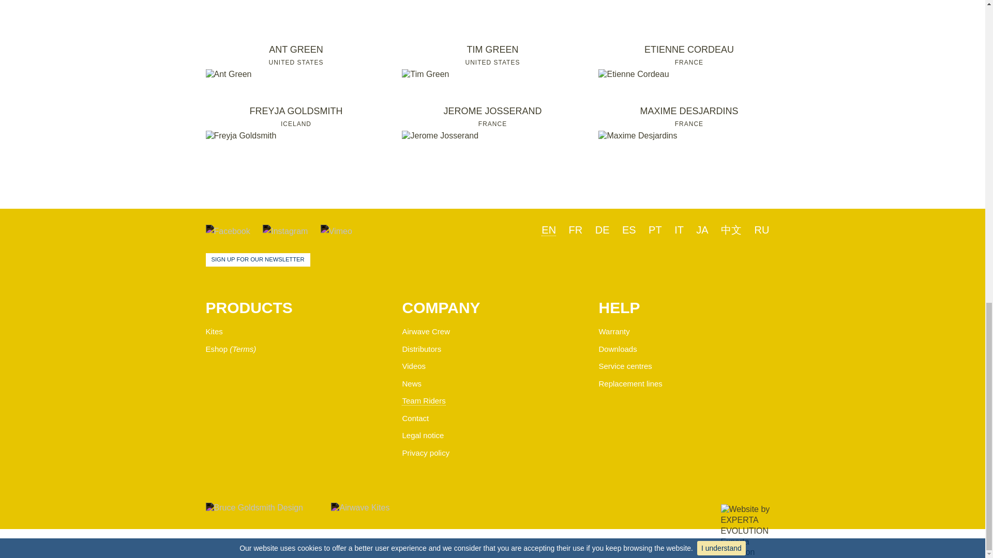  I want to click on FR, so click(576, 229).